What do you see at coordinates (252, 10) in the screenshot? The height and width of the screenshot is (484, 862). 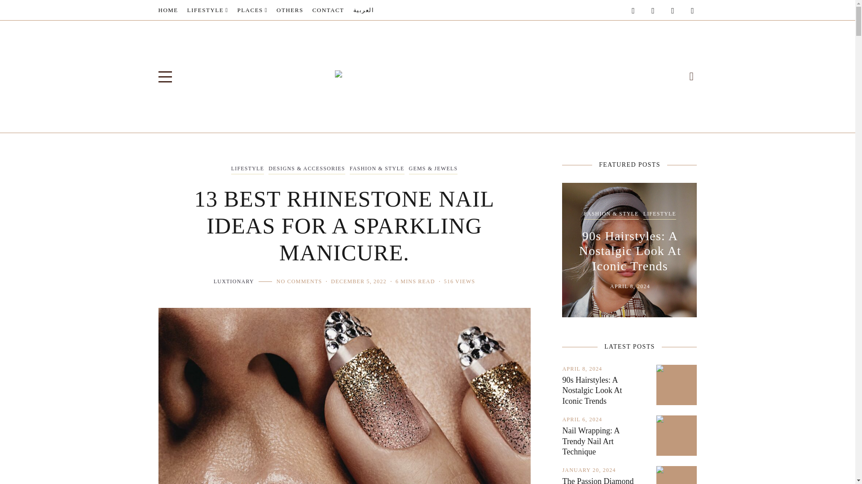 I see `PLACES` at bounding box center [252, 10].